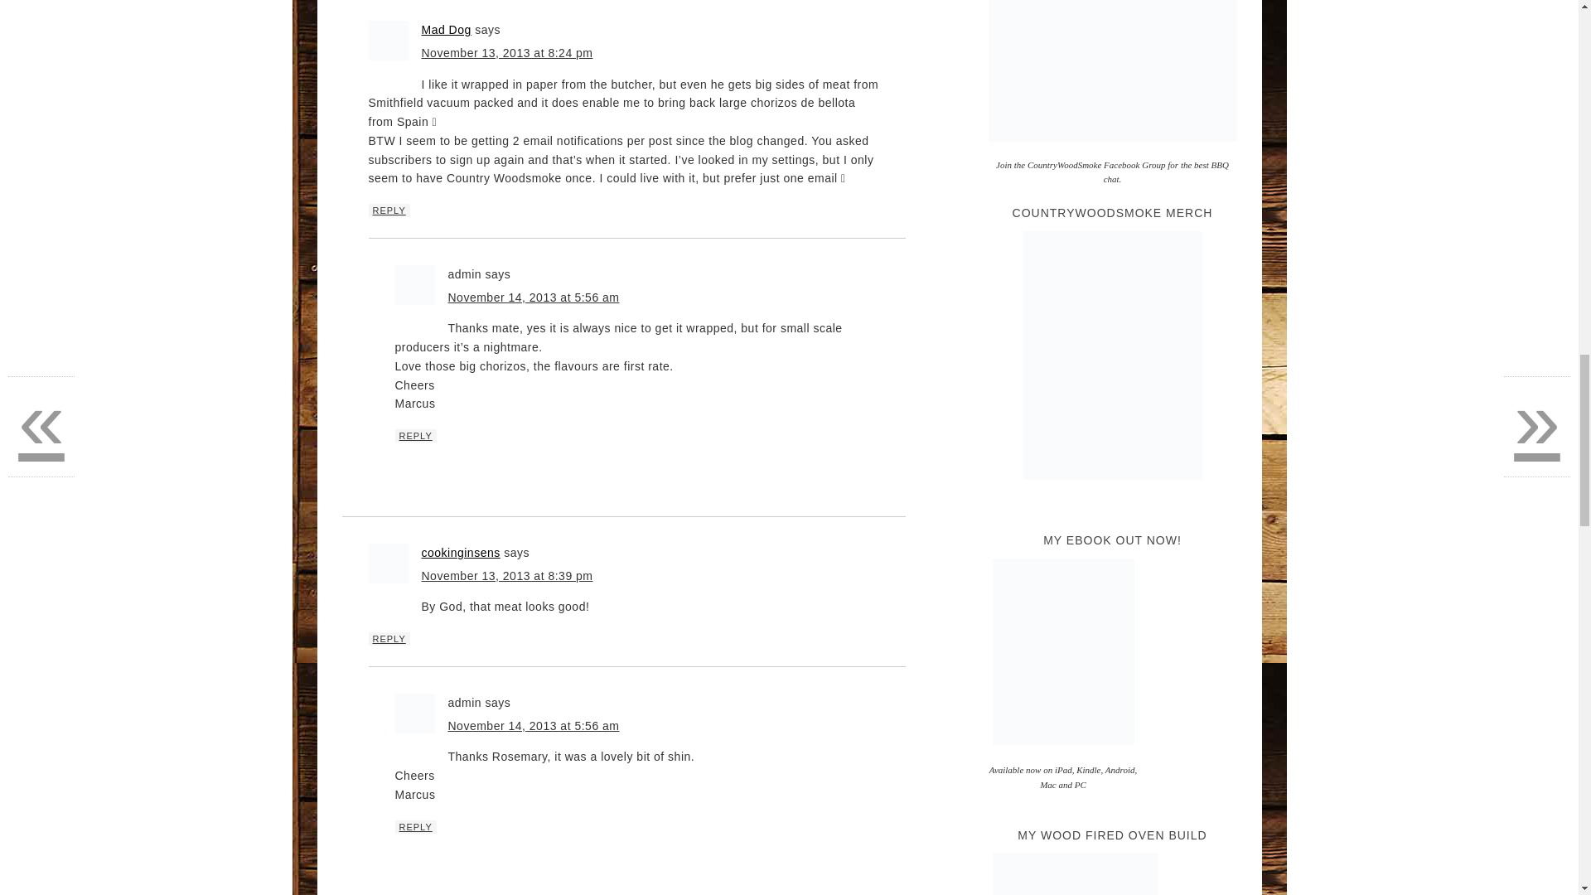 The width and height of the screenshot is (1591, 895). Describe the element at coordinates (415, 827) in the screenshot. I see `REPLY` at that location.